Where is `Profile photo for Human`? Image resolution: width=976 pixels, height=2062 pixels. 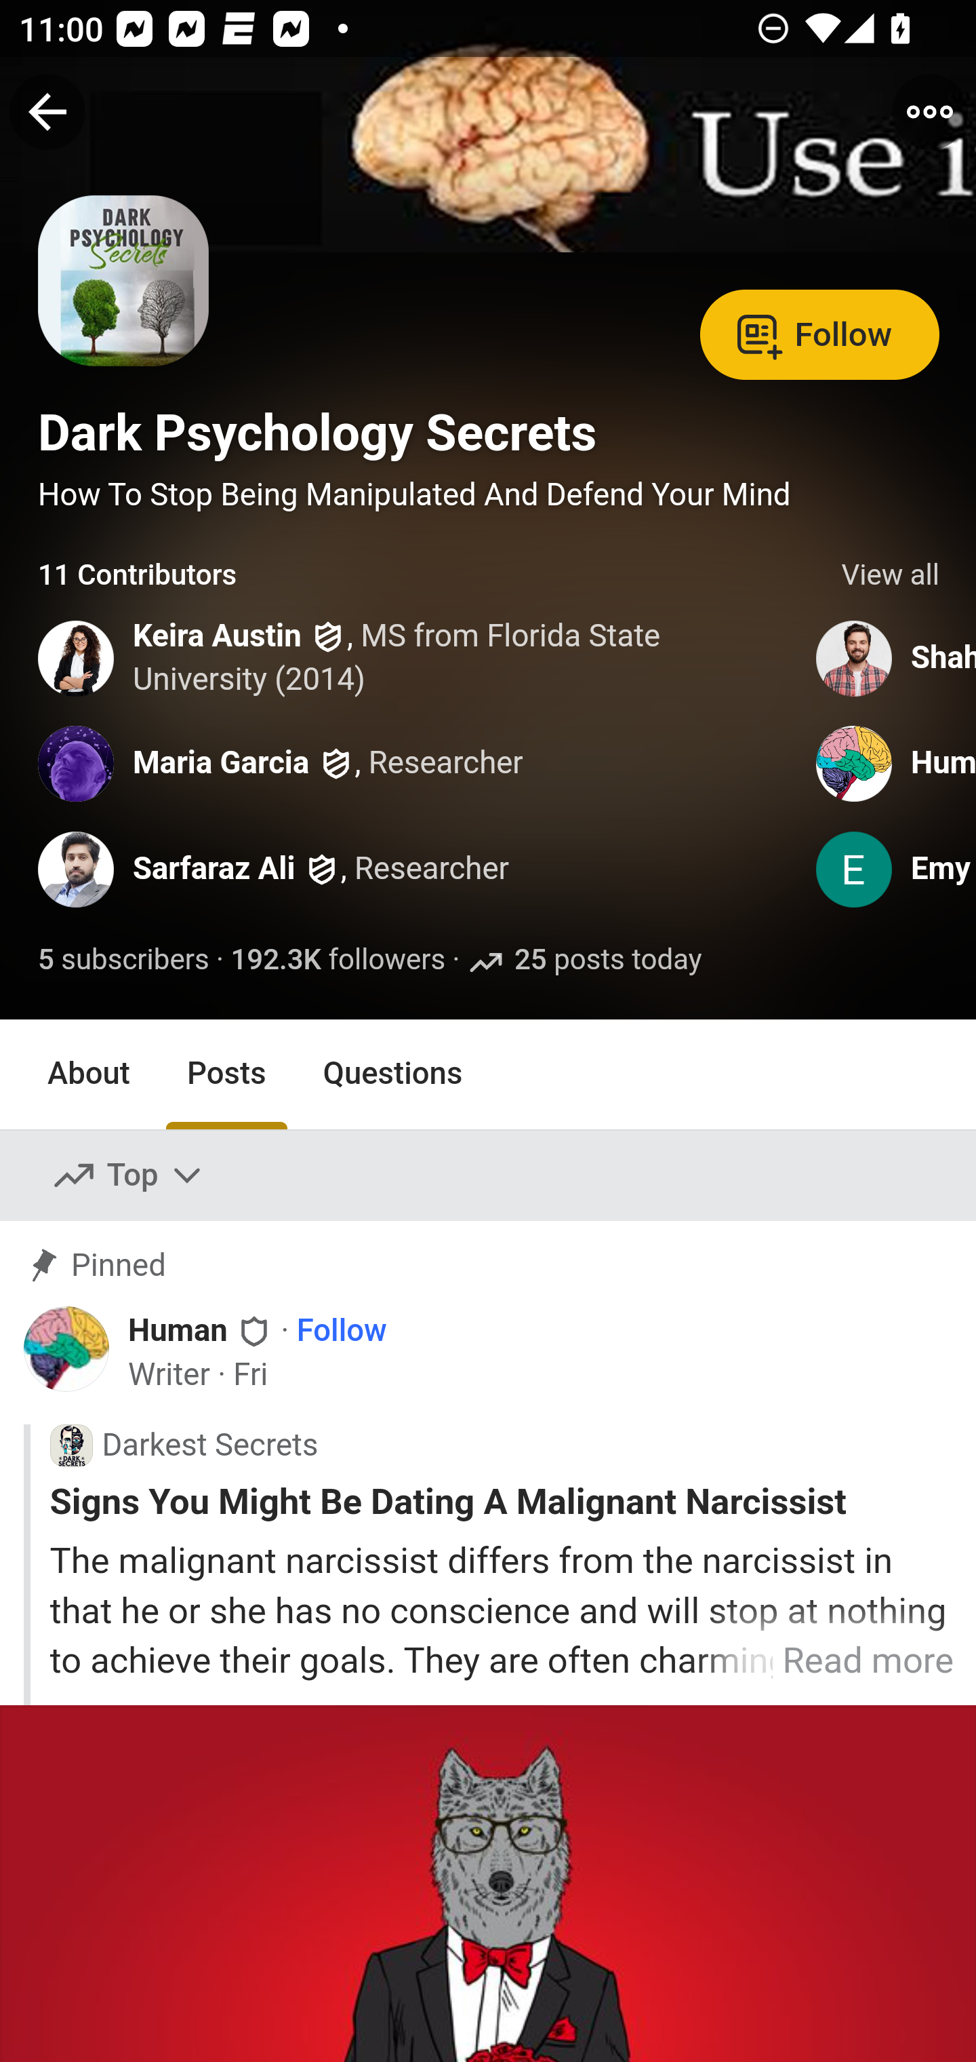 Profile photo for Human is located at coordinates (67, 1350).